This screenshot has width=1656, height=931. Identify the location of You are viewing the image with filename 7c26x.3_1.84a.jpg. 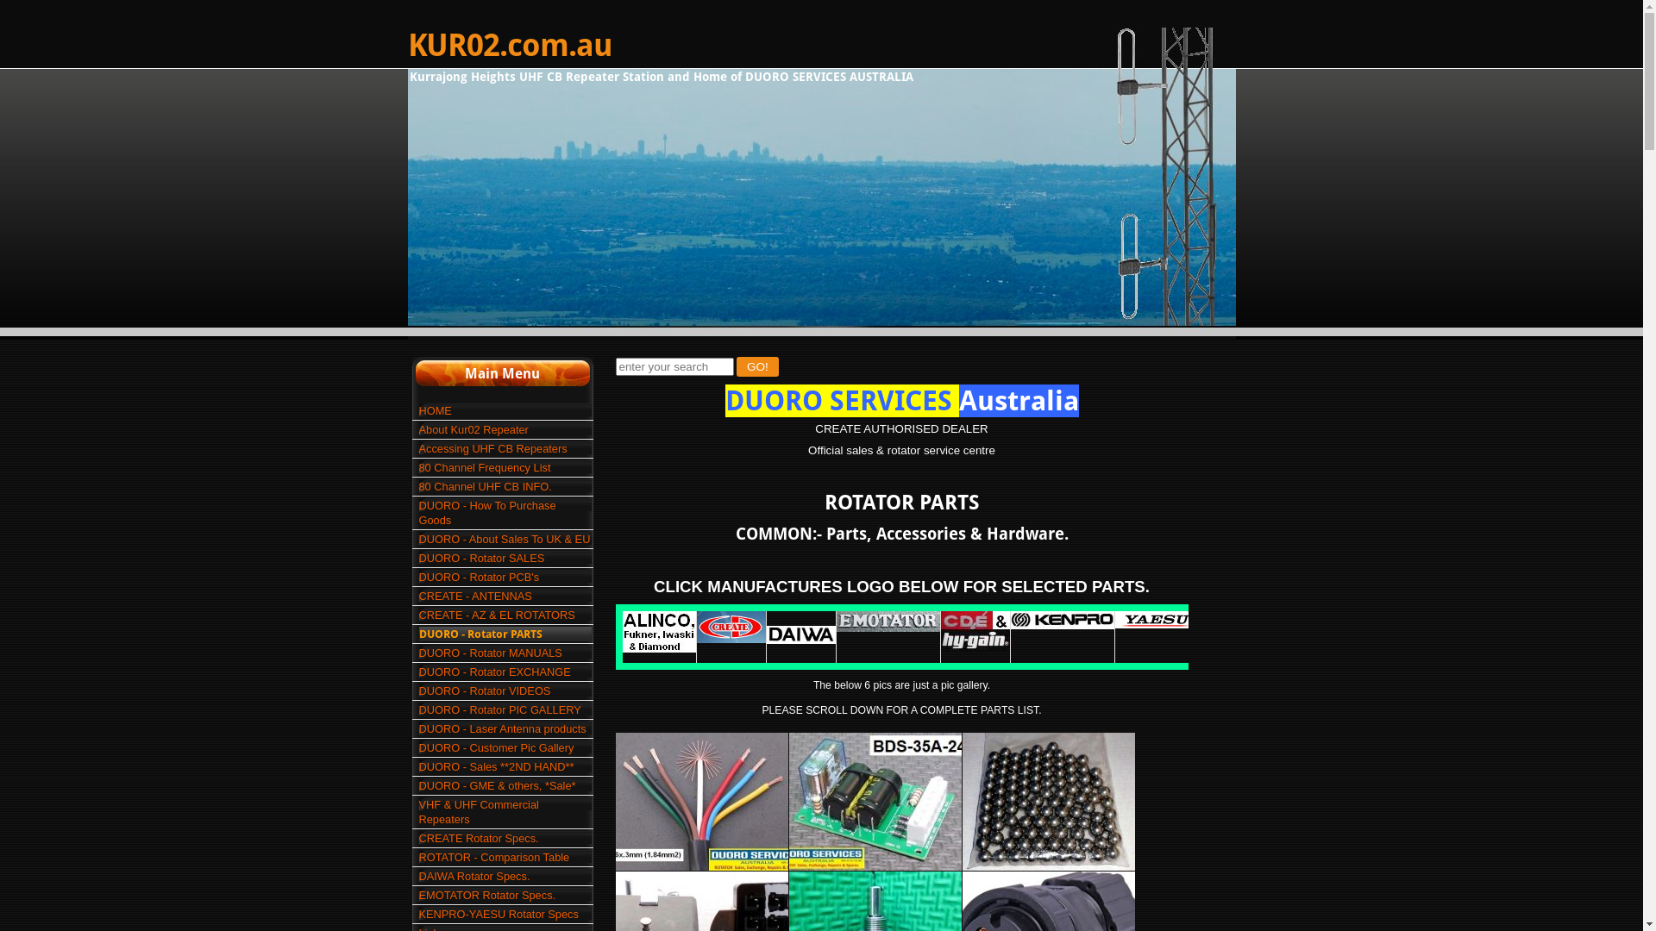
(702, 802).